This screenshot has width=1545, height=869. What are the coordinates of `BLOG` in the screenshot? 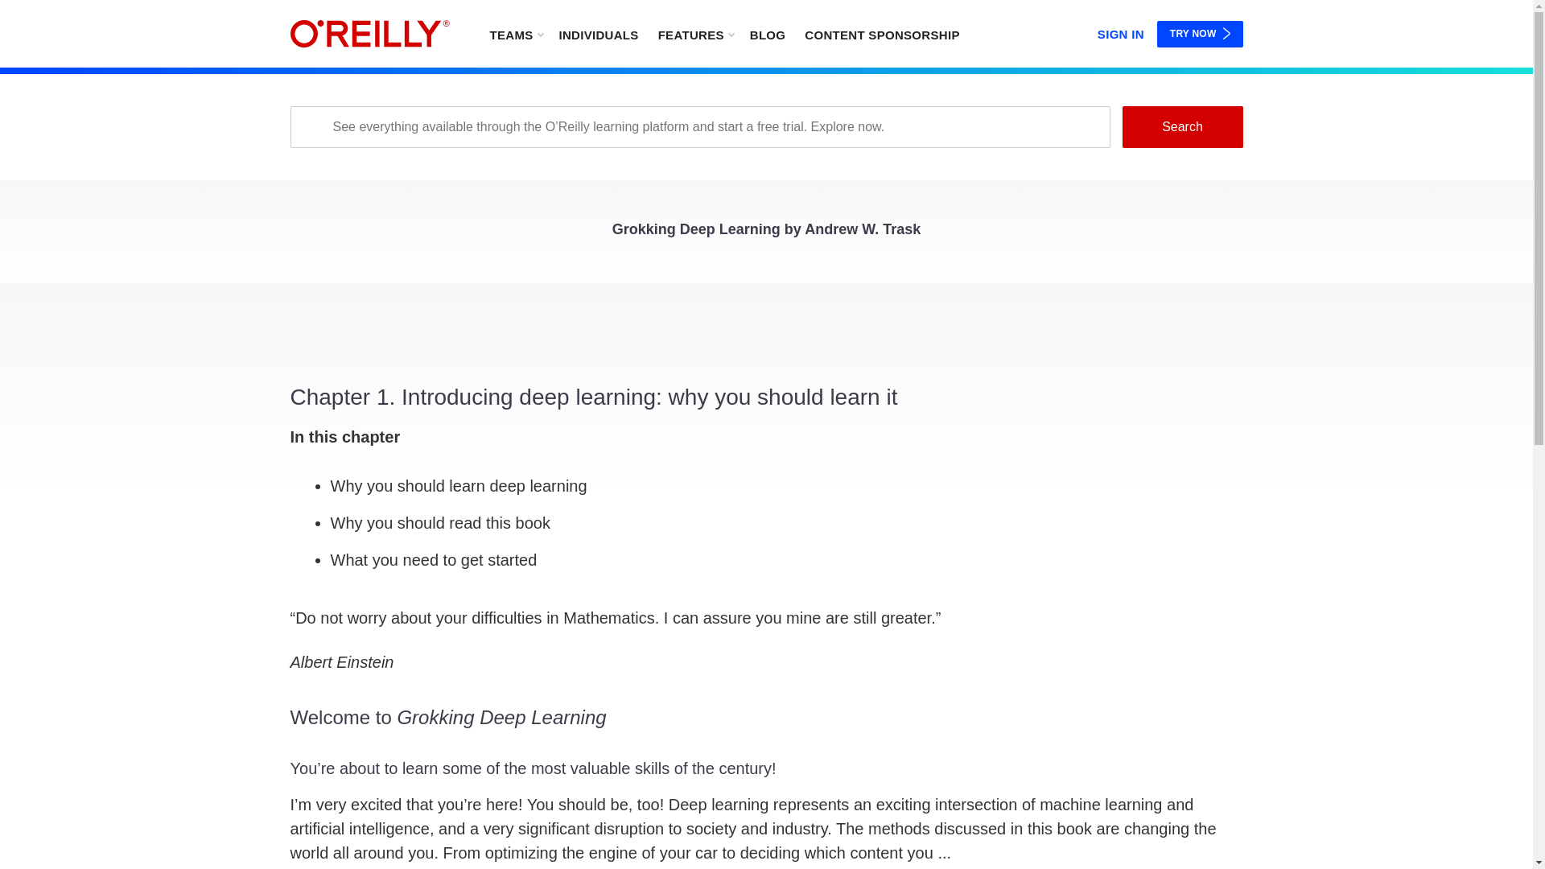 It's located at (768, 34).